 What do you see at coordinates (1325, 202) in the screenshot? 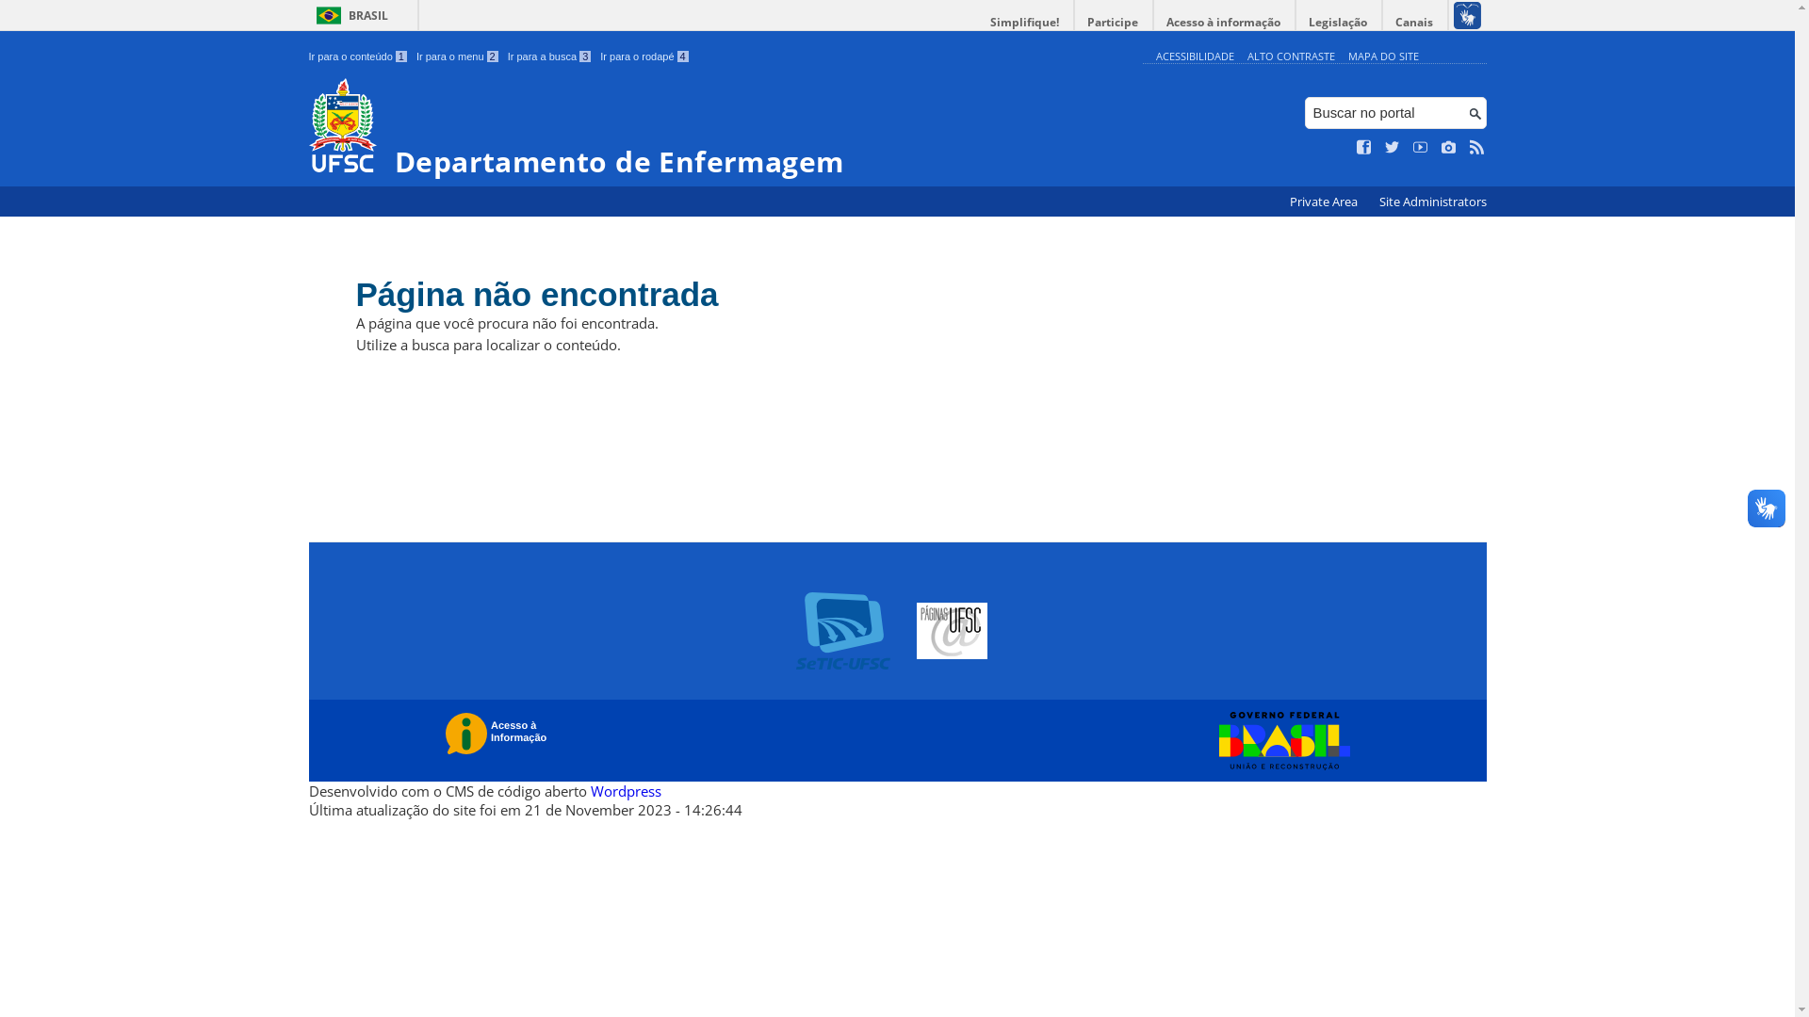
I see `Private Area` at bounding box center [1325, 202].